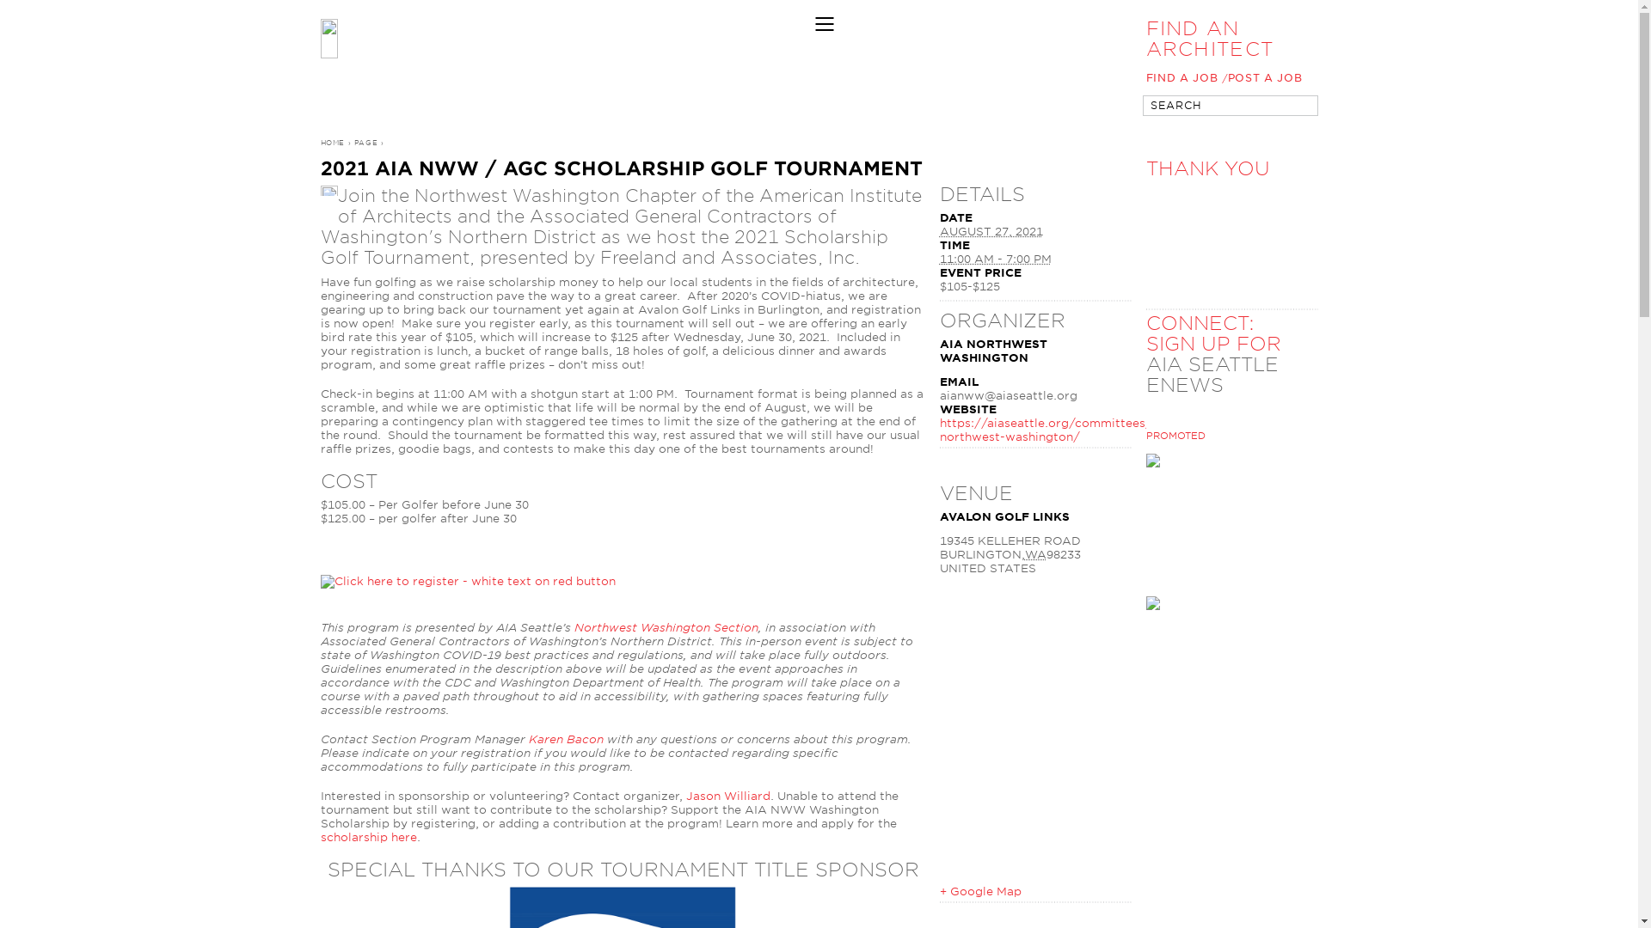 This screenshot has height=928, width=1651. Describe the element at coordinates (1297, 107) in the screenshot. I see `Search` at that location.